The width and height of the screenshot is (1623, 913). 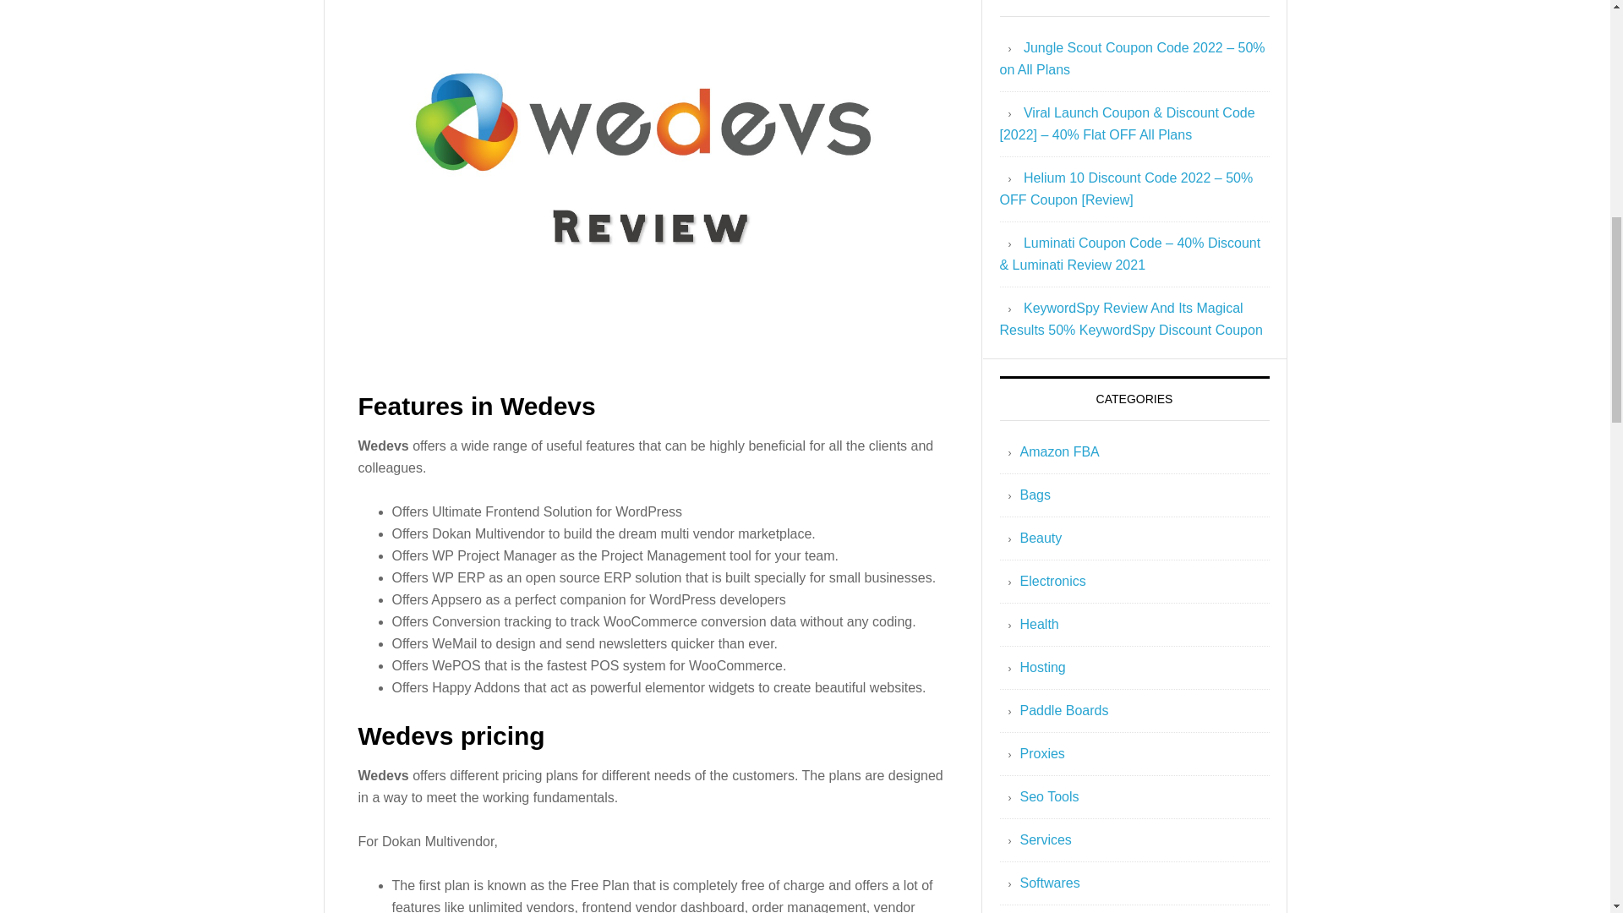 I want to click on Health, so click(x=1038, y=624).